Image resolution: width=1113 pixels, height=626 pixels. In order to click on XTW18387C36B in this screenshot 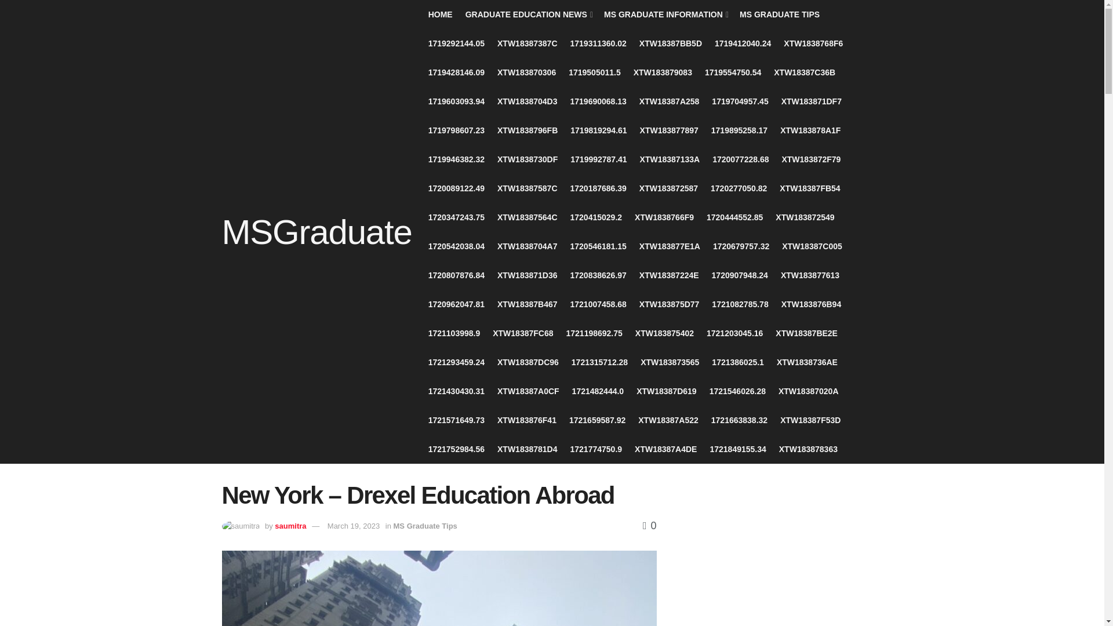, I will do `click(805, 72)`.